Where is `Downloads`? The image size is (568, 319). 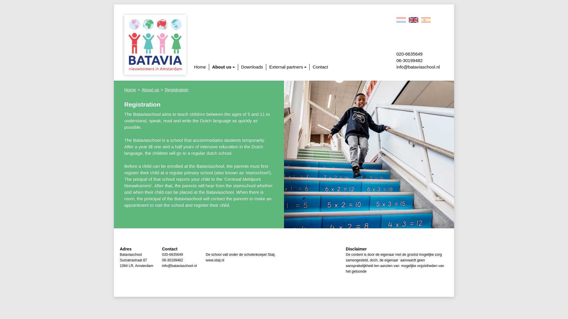 Downloads is located at coordinates (252, 67).